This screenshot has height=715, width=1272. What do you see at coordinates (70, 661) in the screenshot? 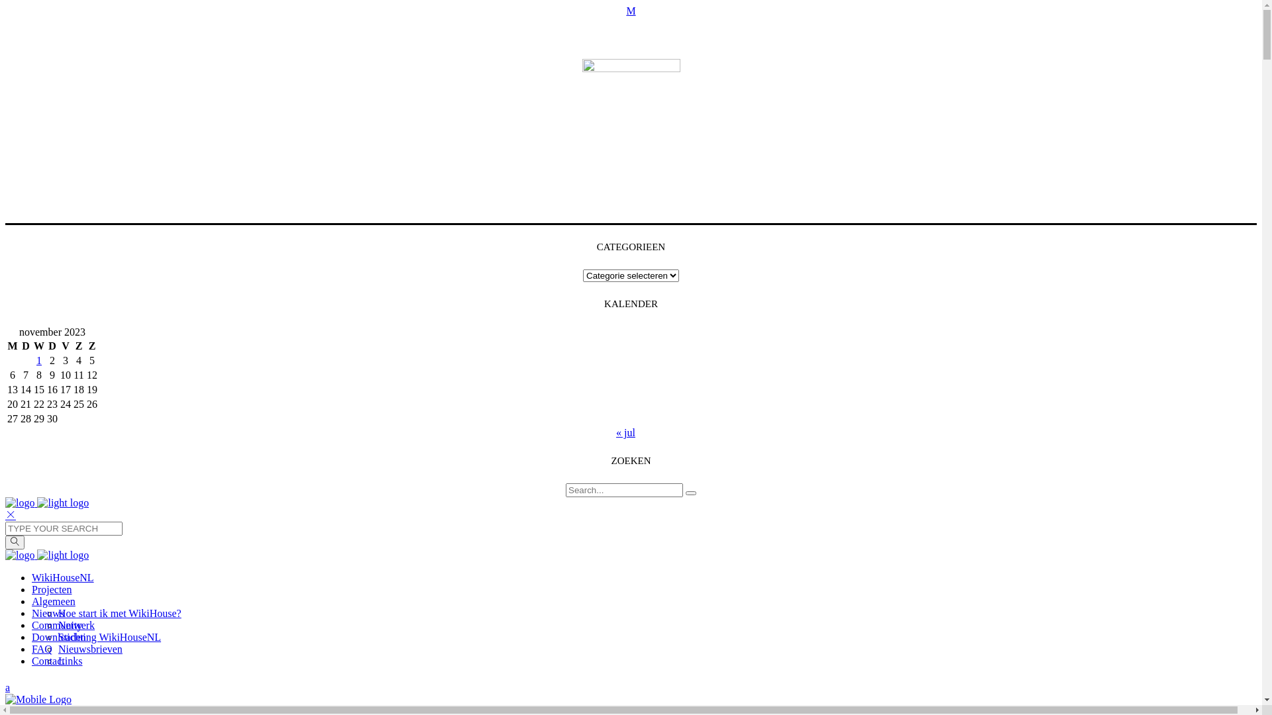
I see `Links` at bounding box center [70, 661].